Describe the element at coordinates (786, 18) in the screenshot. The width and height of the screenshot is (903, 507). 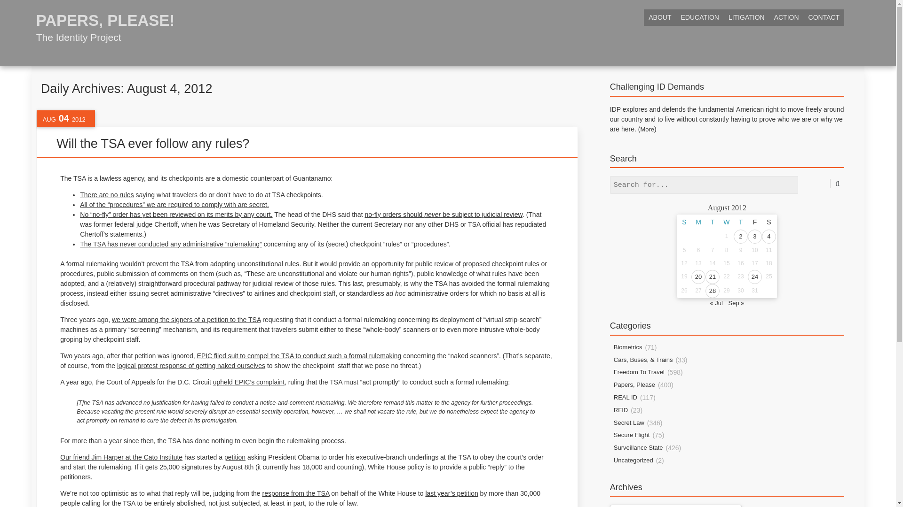
I see `ACTION` at that location.